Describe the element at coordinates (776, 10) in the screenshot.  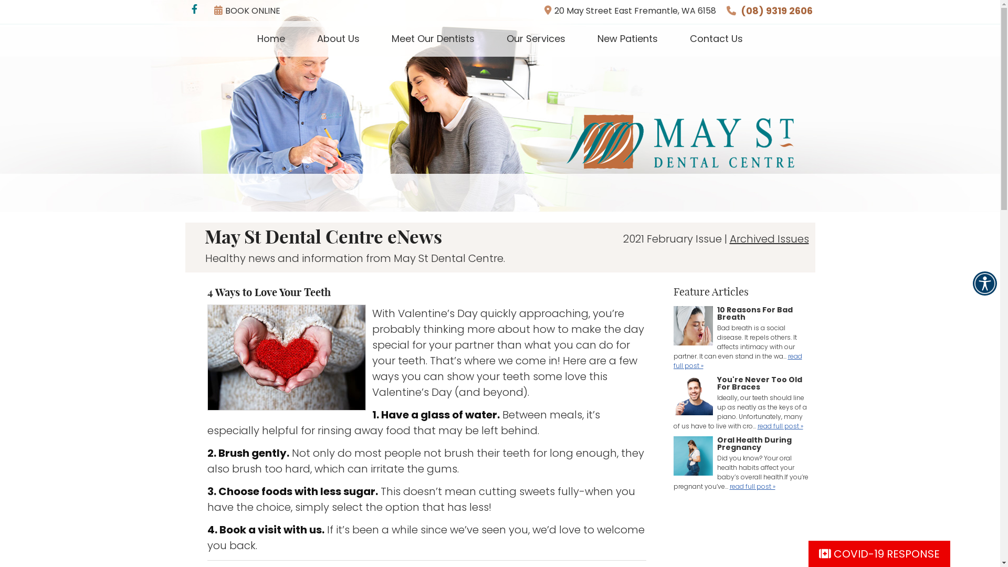
I see `(08) 9319 2606` at that location.